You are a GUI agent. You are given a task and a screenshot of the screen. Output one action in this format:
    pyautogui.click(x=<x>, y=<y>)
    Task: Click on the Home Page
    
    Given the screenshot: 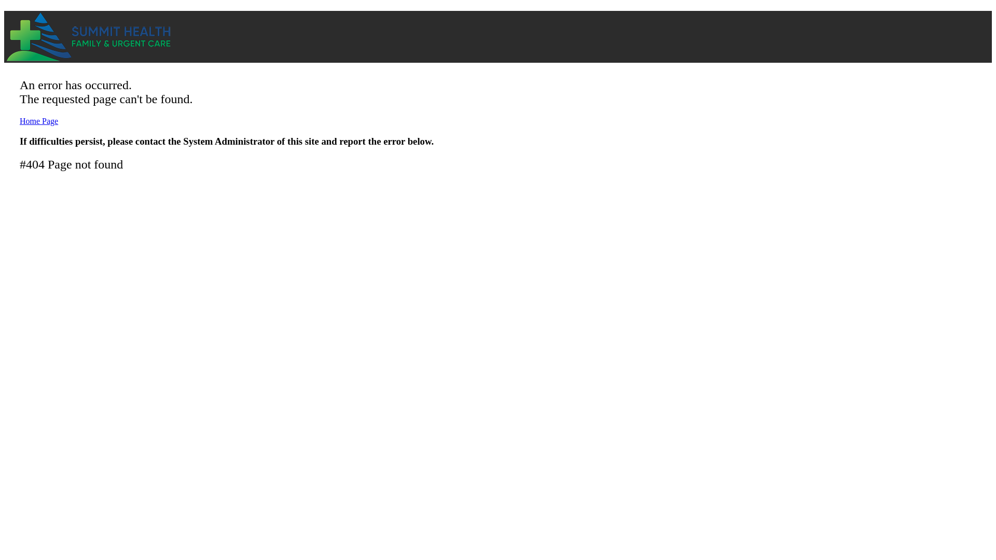 What is the action you would take?
    pyautogui.click(x=38, y=120)
    